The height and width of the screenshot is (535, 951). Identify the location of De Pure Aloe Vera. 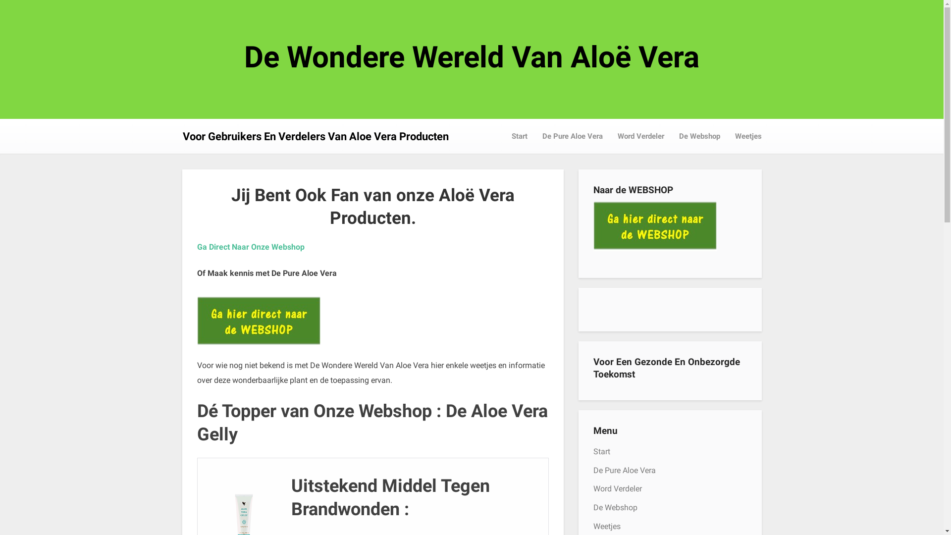
(625, 471).